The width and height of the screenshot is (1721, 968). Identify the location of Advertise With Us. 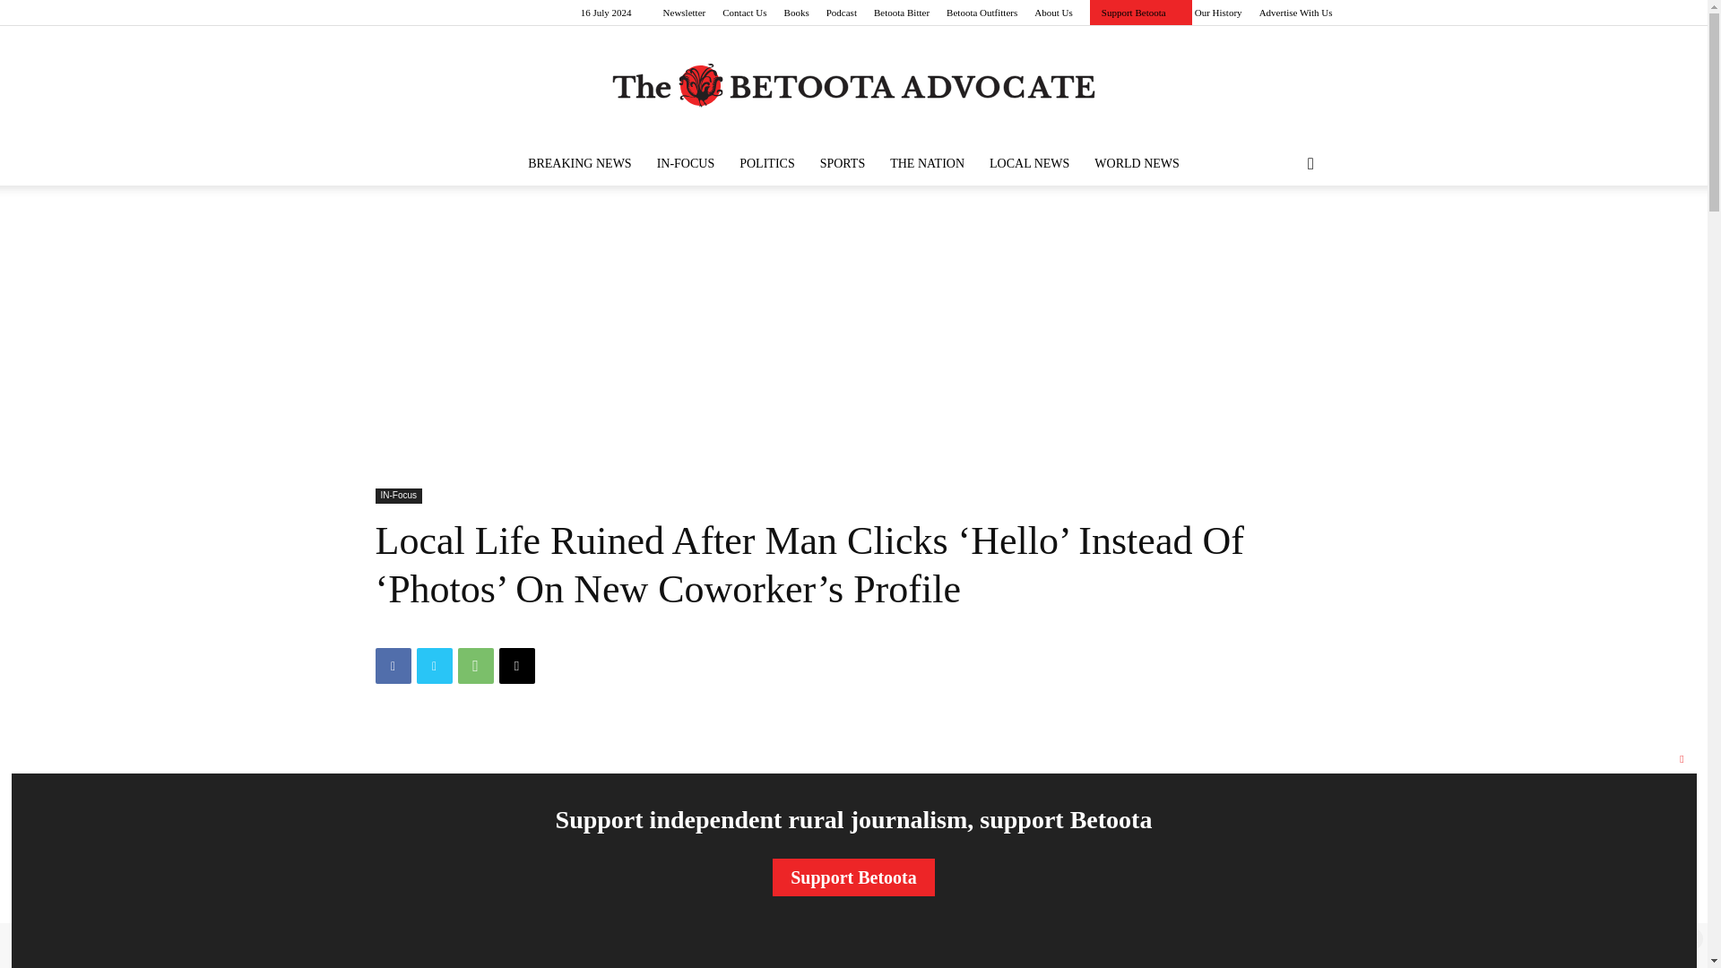
(1296, 13).